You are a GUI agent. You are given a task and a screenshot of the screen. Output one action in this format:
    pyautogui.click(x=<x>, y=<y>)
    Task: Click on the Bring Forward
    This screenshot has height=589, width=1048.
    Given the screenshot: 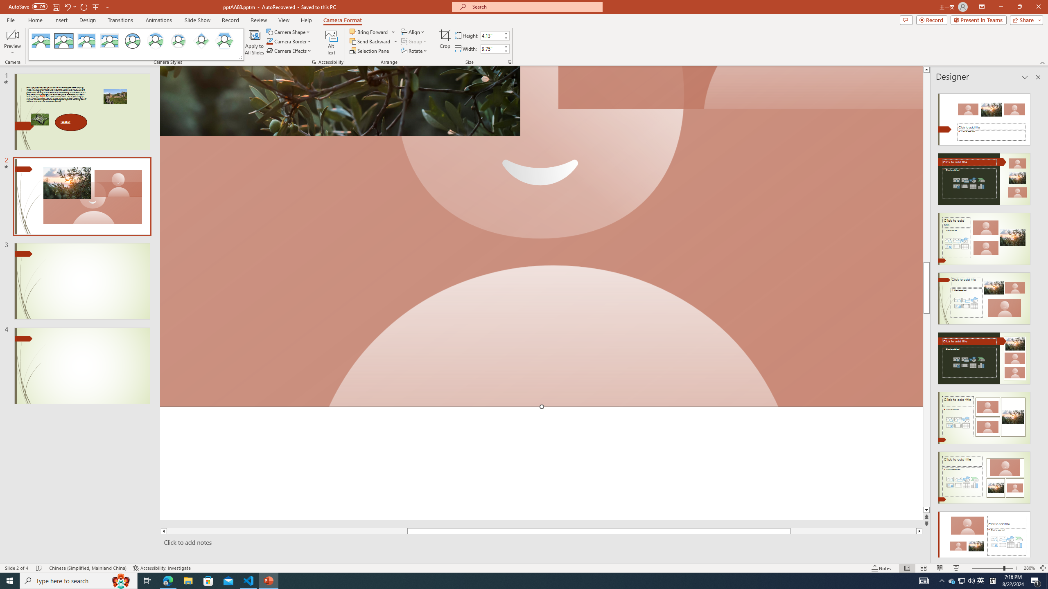 What is the action you would take?
    pyautogui.click(x=373, y=32)
    